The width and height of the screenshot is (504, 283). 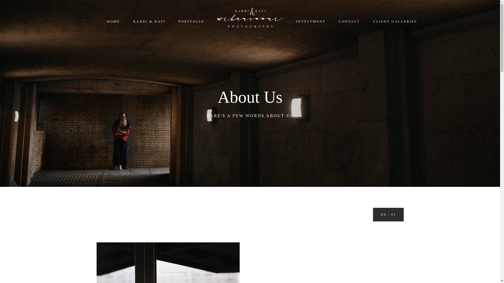 What do you see at coordinates (395, 21) in the screenshot?
I see `CLIENT GALLERIES` at bounding box center [395, 21].